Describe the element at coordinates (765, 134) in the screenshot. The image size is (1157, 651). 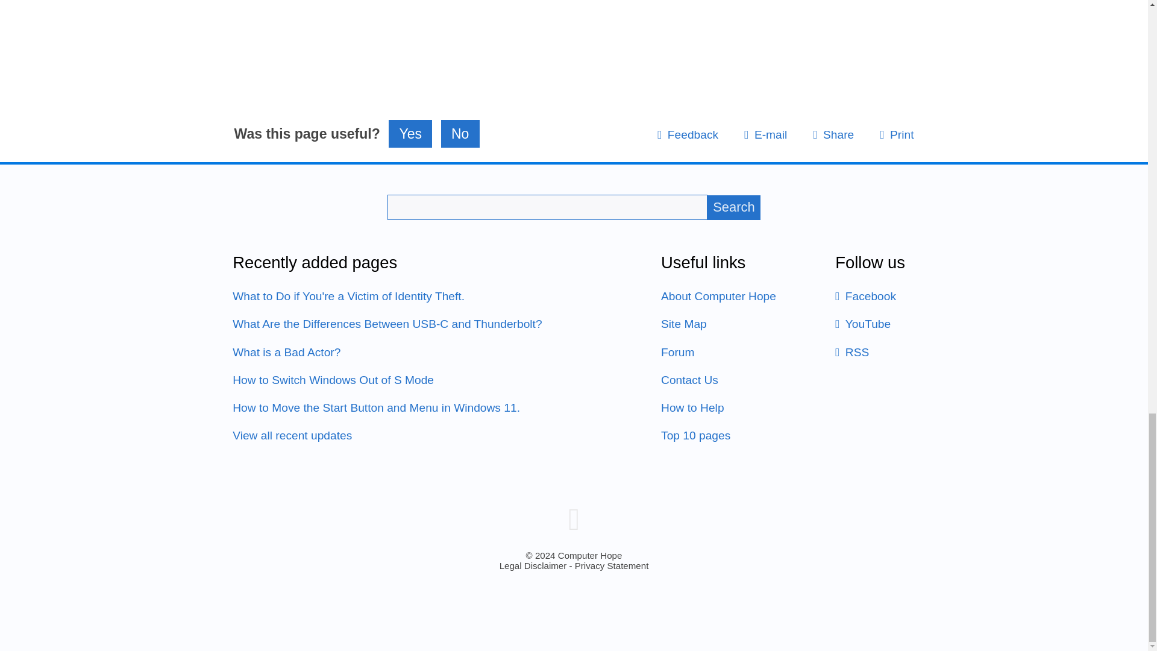
I see `E-mail Computer Hope` at that location.